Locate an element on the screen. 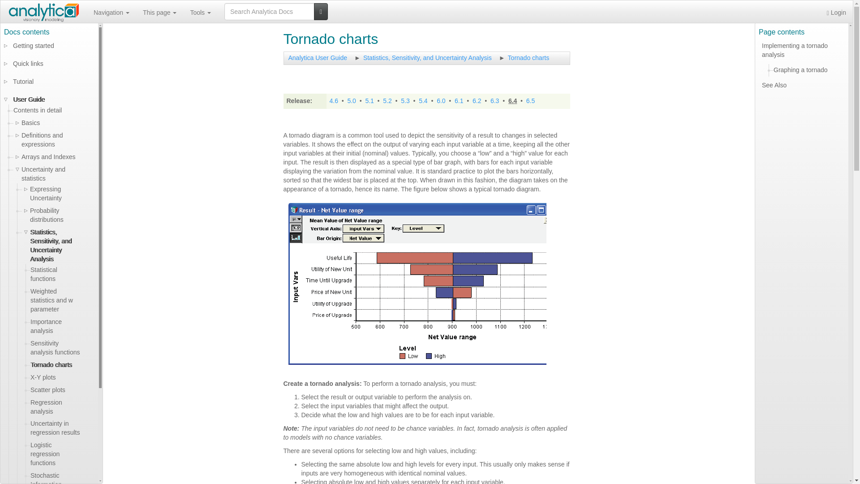 The height and width of the screenshot is (484, 860). Analytica User Guide is located at coordinates (318, 57).